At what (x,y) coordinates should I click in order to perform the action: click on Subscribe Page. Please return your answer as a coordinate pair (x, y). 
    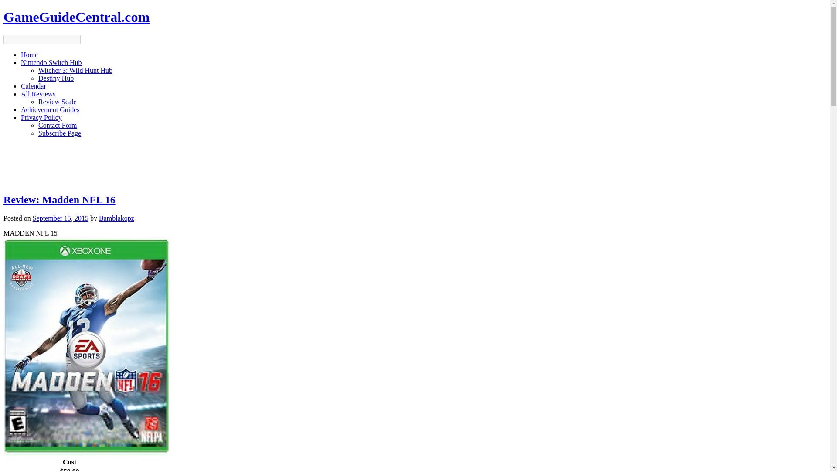
    Looking at the image, I should click on (60, 133).